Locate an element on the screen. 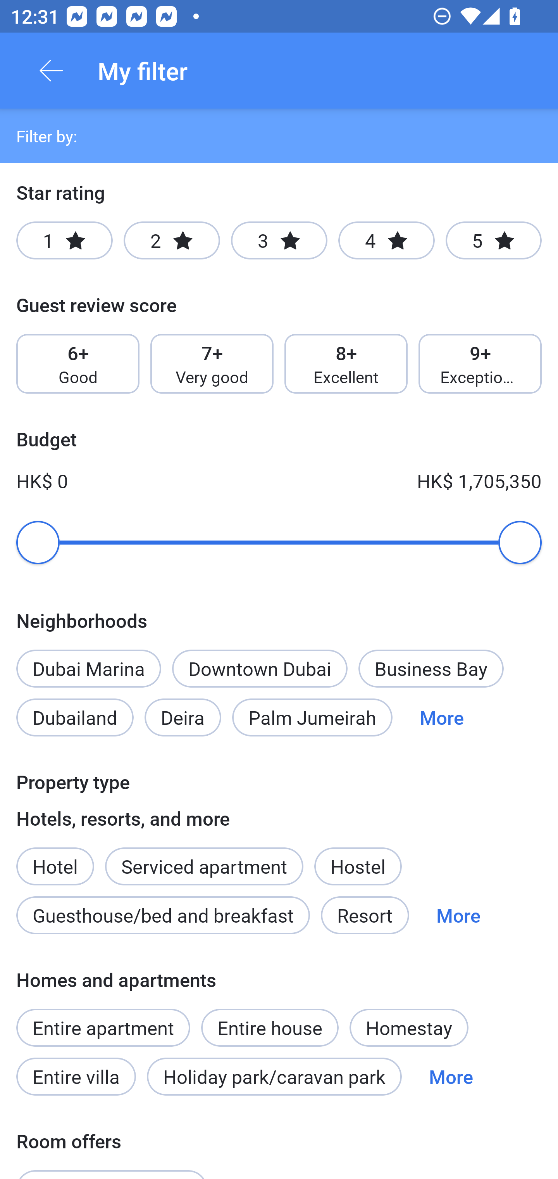 This screenshot has width=558, height=1179. Entire apartment is located at coordinates (103, 1027).